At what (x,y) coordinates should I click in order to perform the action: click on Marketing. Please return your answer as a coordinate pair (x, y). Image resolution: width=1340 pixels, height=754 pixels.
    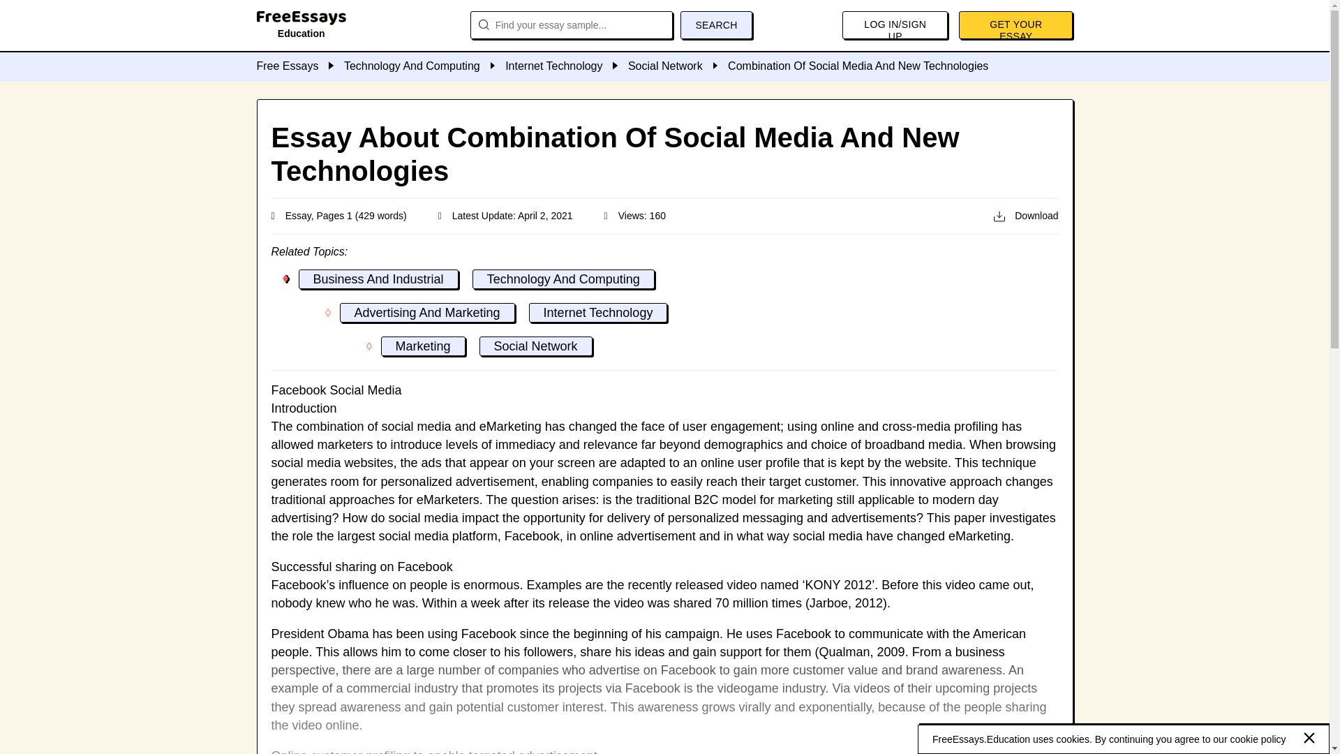
    Looking at the image, I should click on (423, 346).